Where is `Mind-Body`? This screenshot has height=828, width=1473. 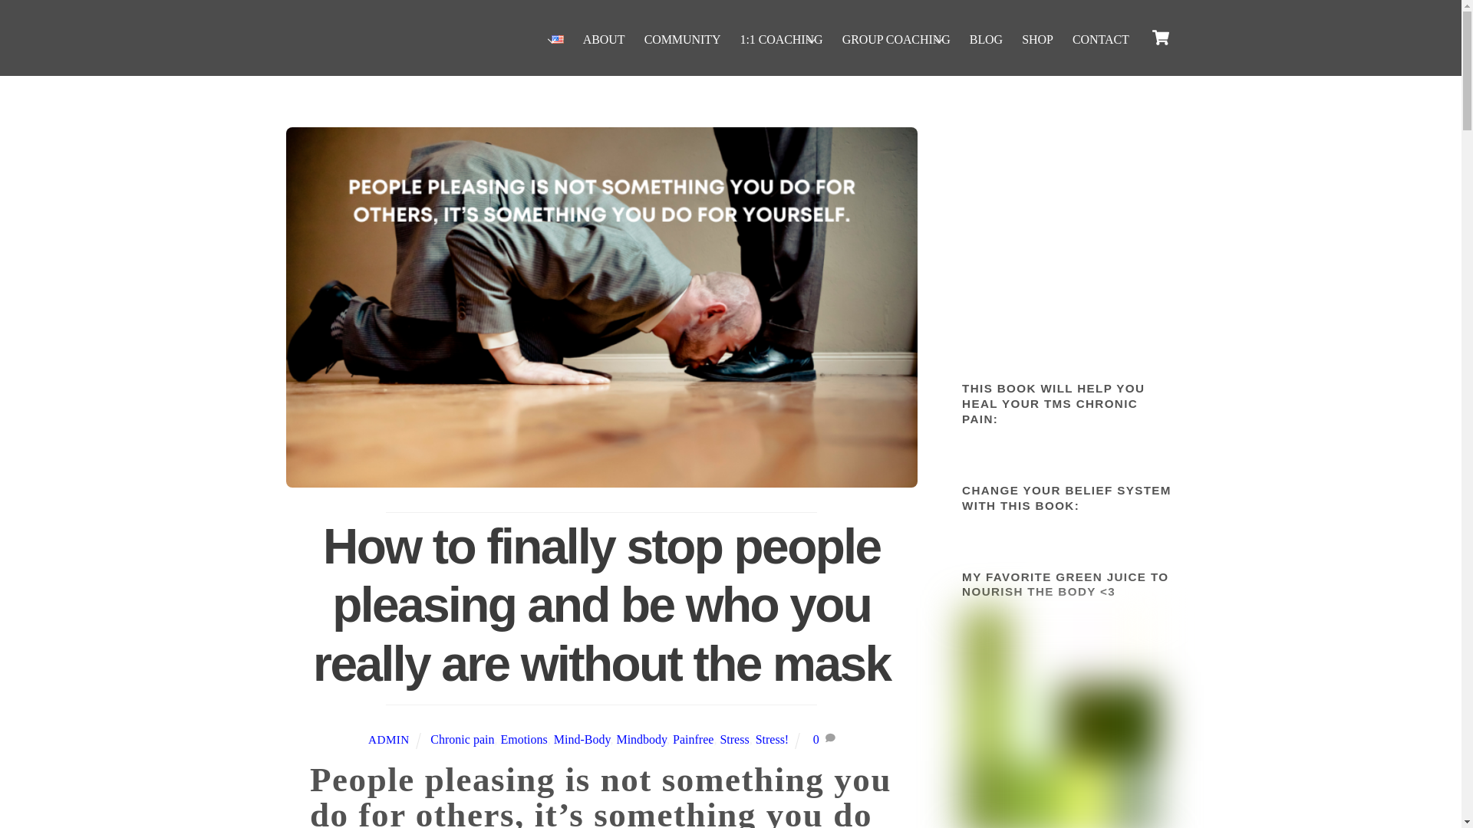
Mind-Body is located at coordinates (582, 739).